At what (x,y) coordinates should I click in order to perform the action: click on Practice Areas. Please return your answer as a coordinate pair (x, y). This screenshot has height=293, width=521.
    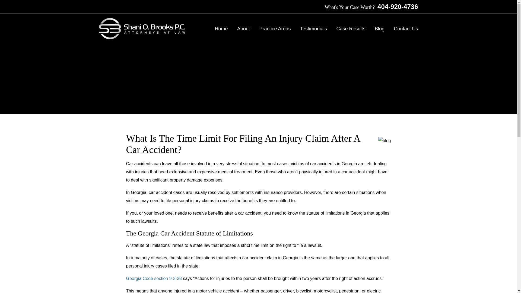
    Looking at the image, I should click on (275, 29).